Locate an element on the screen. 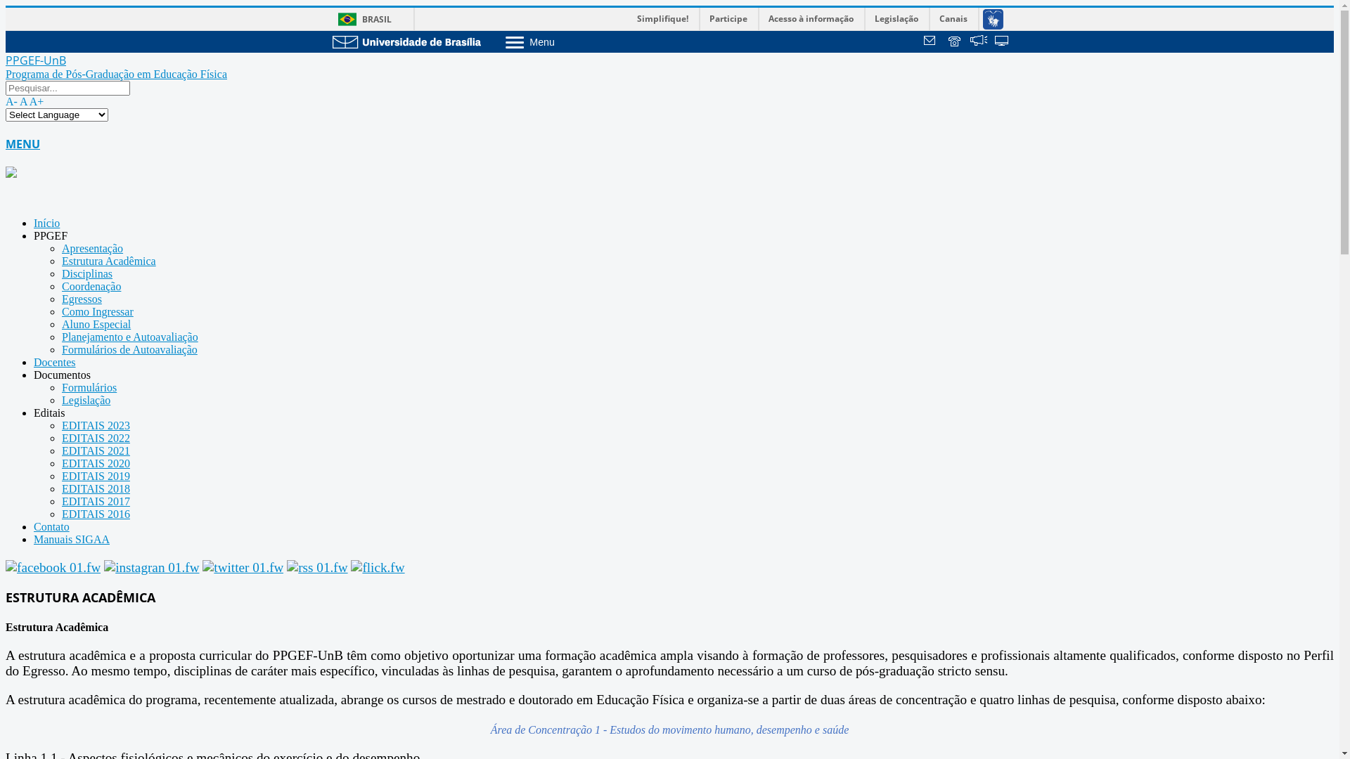 The width and height of the screenshot is (1350, 759). A is located at coordinates (24, 101).